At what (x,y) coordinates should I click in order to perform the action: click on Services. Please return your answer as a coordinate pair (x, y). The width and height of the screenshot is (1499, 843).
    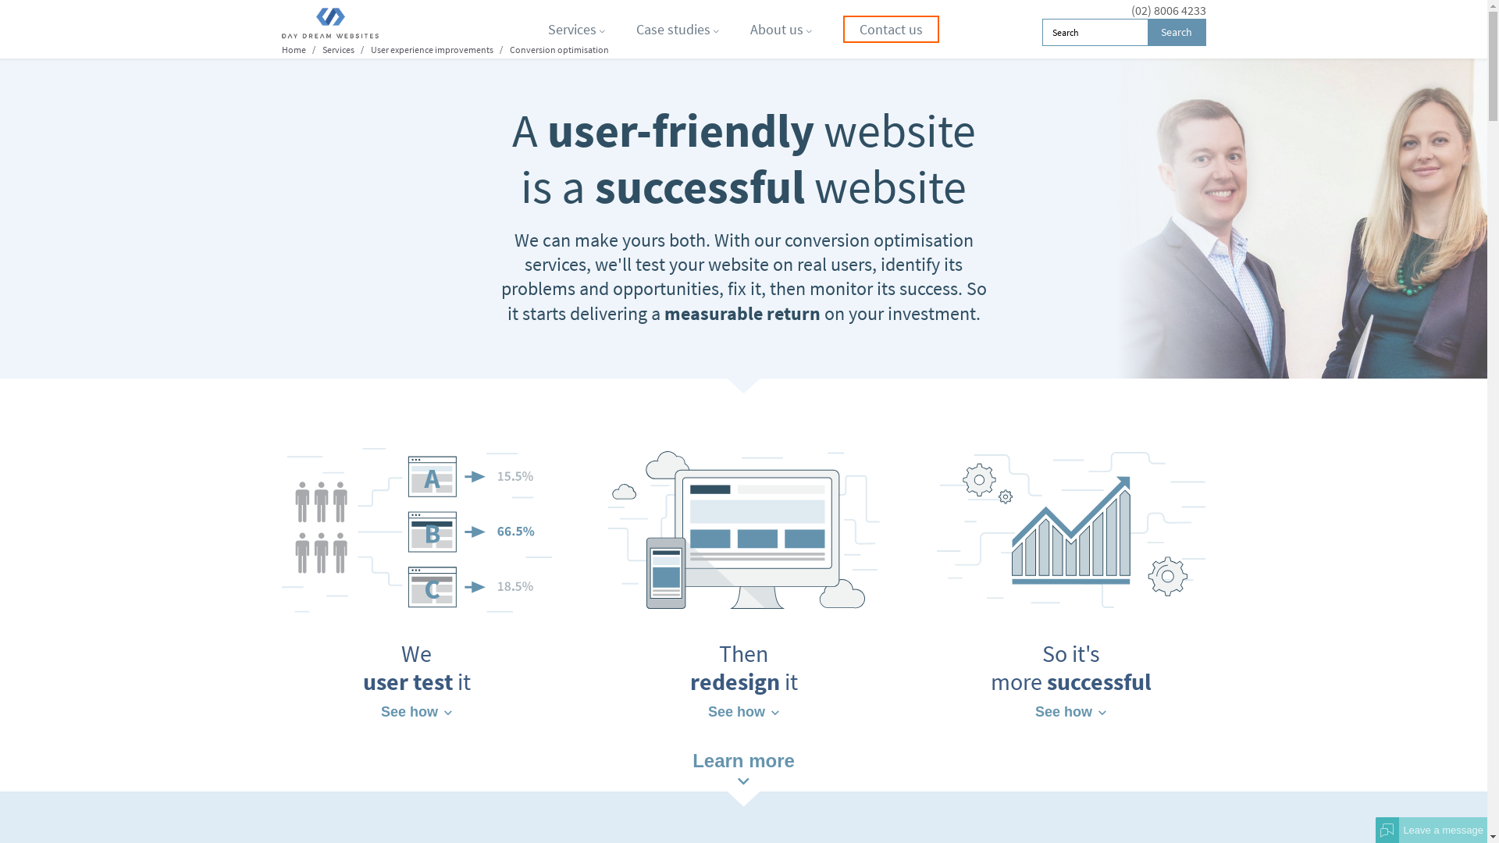
    Looking at the image, I should click on (576, 30).